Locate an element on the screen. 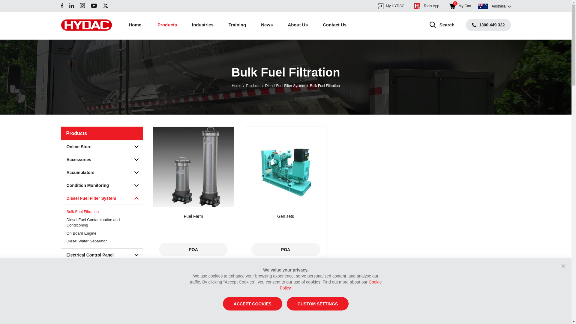 This screenshot has width=576, height=324. Diesel Fuel Filter System is located at coordinates (102, 199).